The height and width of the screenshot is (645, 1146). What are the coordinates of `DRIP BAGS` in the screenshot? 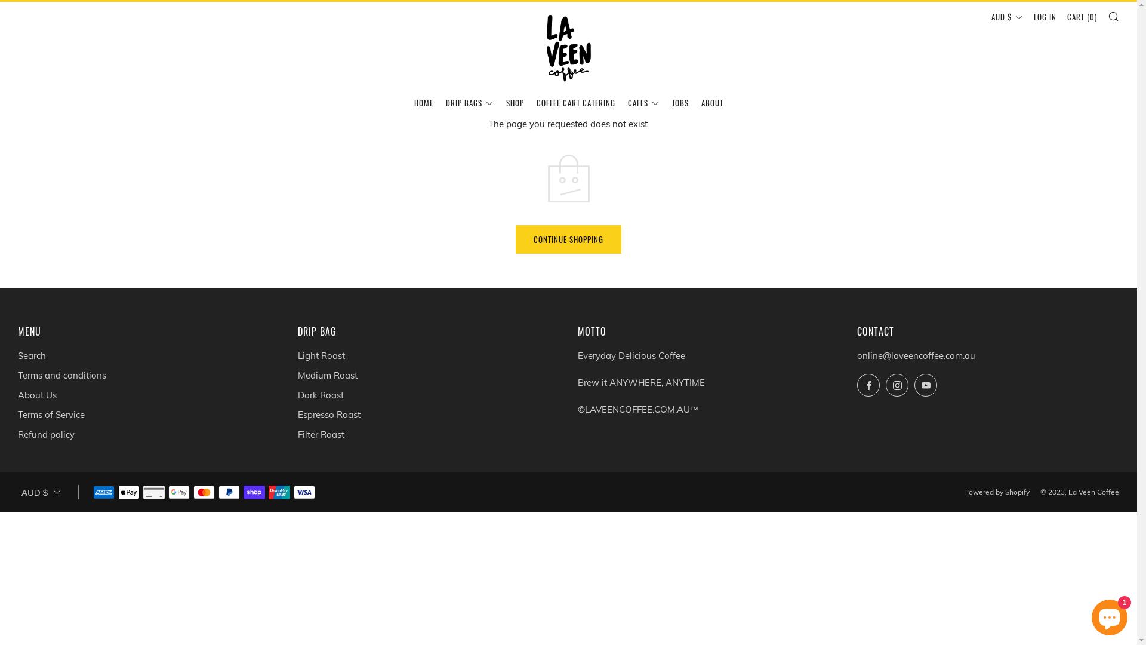 It's located at (469, 103).